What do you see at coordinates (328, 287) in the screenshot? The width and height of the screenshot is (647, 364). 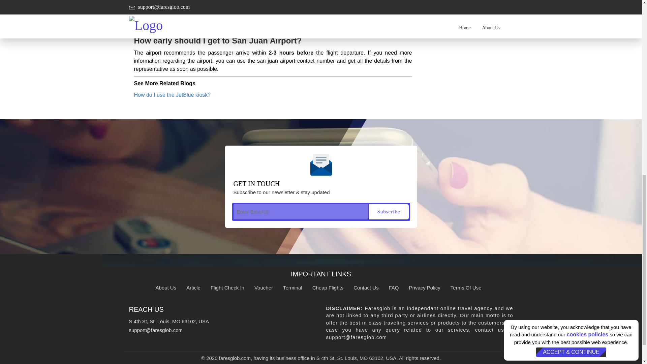 I see `Cheap Flights` at bounding box center [328, 287].